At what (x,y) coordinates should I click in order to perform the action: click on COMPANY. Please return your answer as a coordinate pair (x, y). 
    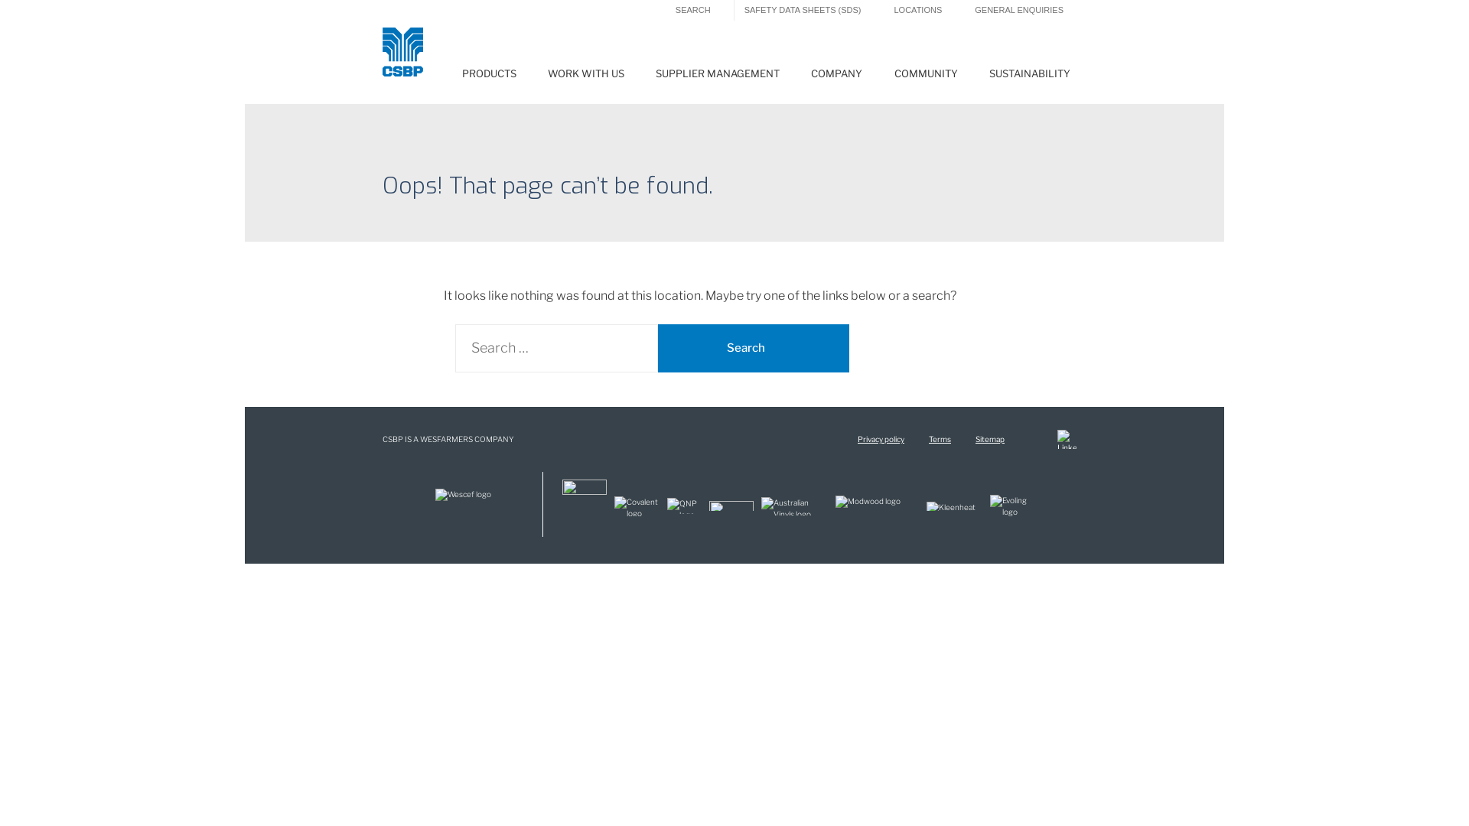
    Looking at the image, I should click on (837, 77).